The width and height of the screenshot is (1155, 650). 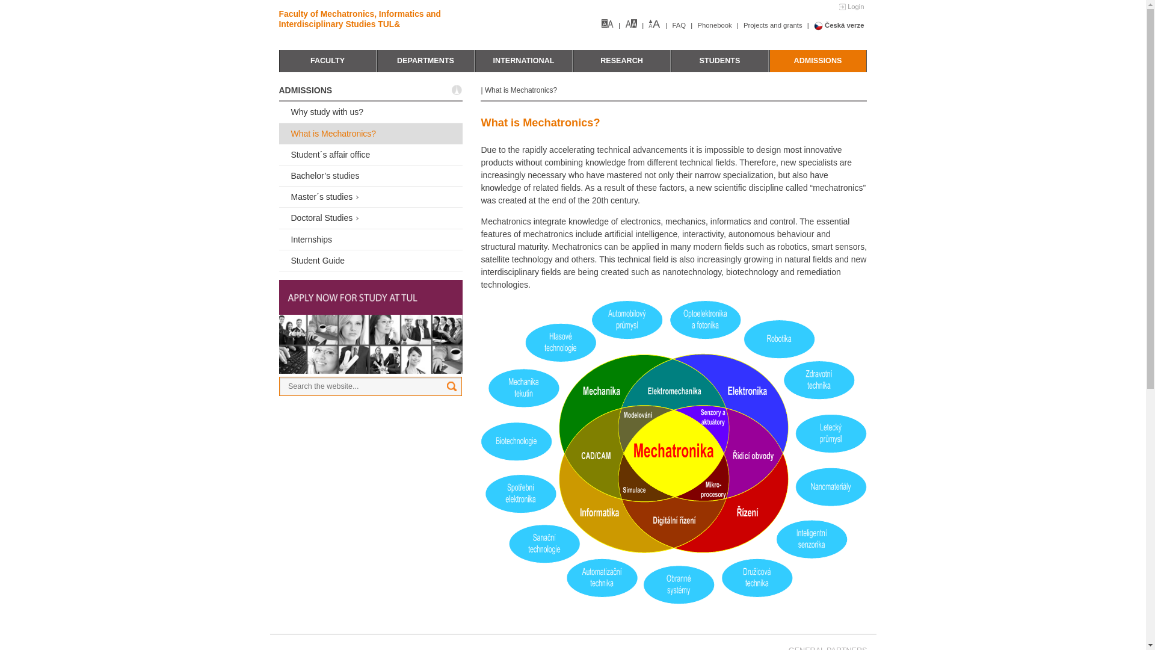 I want to click on Internships, so click(x=371, y=240).